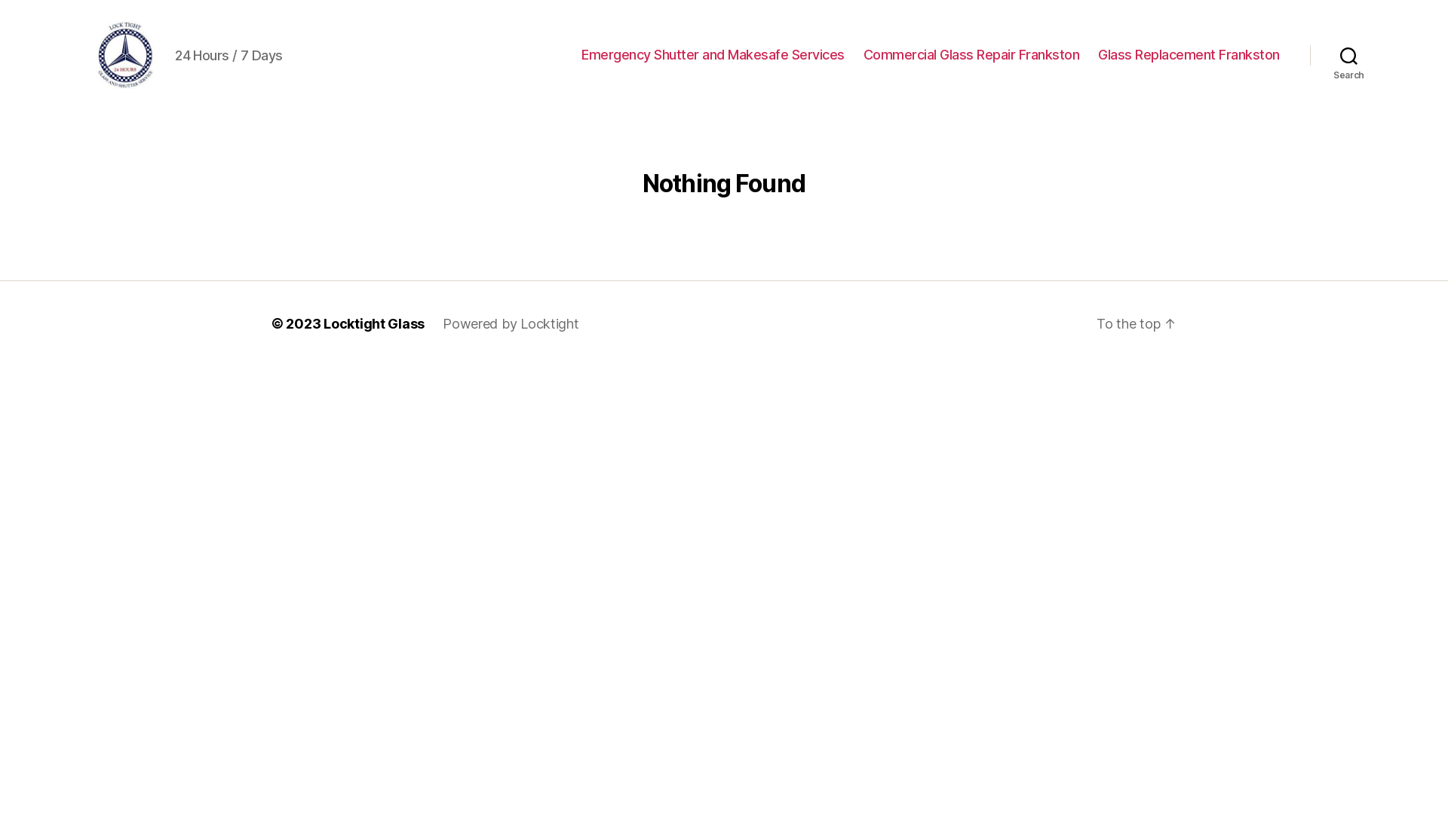  What do you see at coordinates (1189, 55) in the screenshot?
I see `Glass Replacement Frankston` at bounding box center [1189, 55].